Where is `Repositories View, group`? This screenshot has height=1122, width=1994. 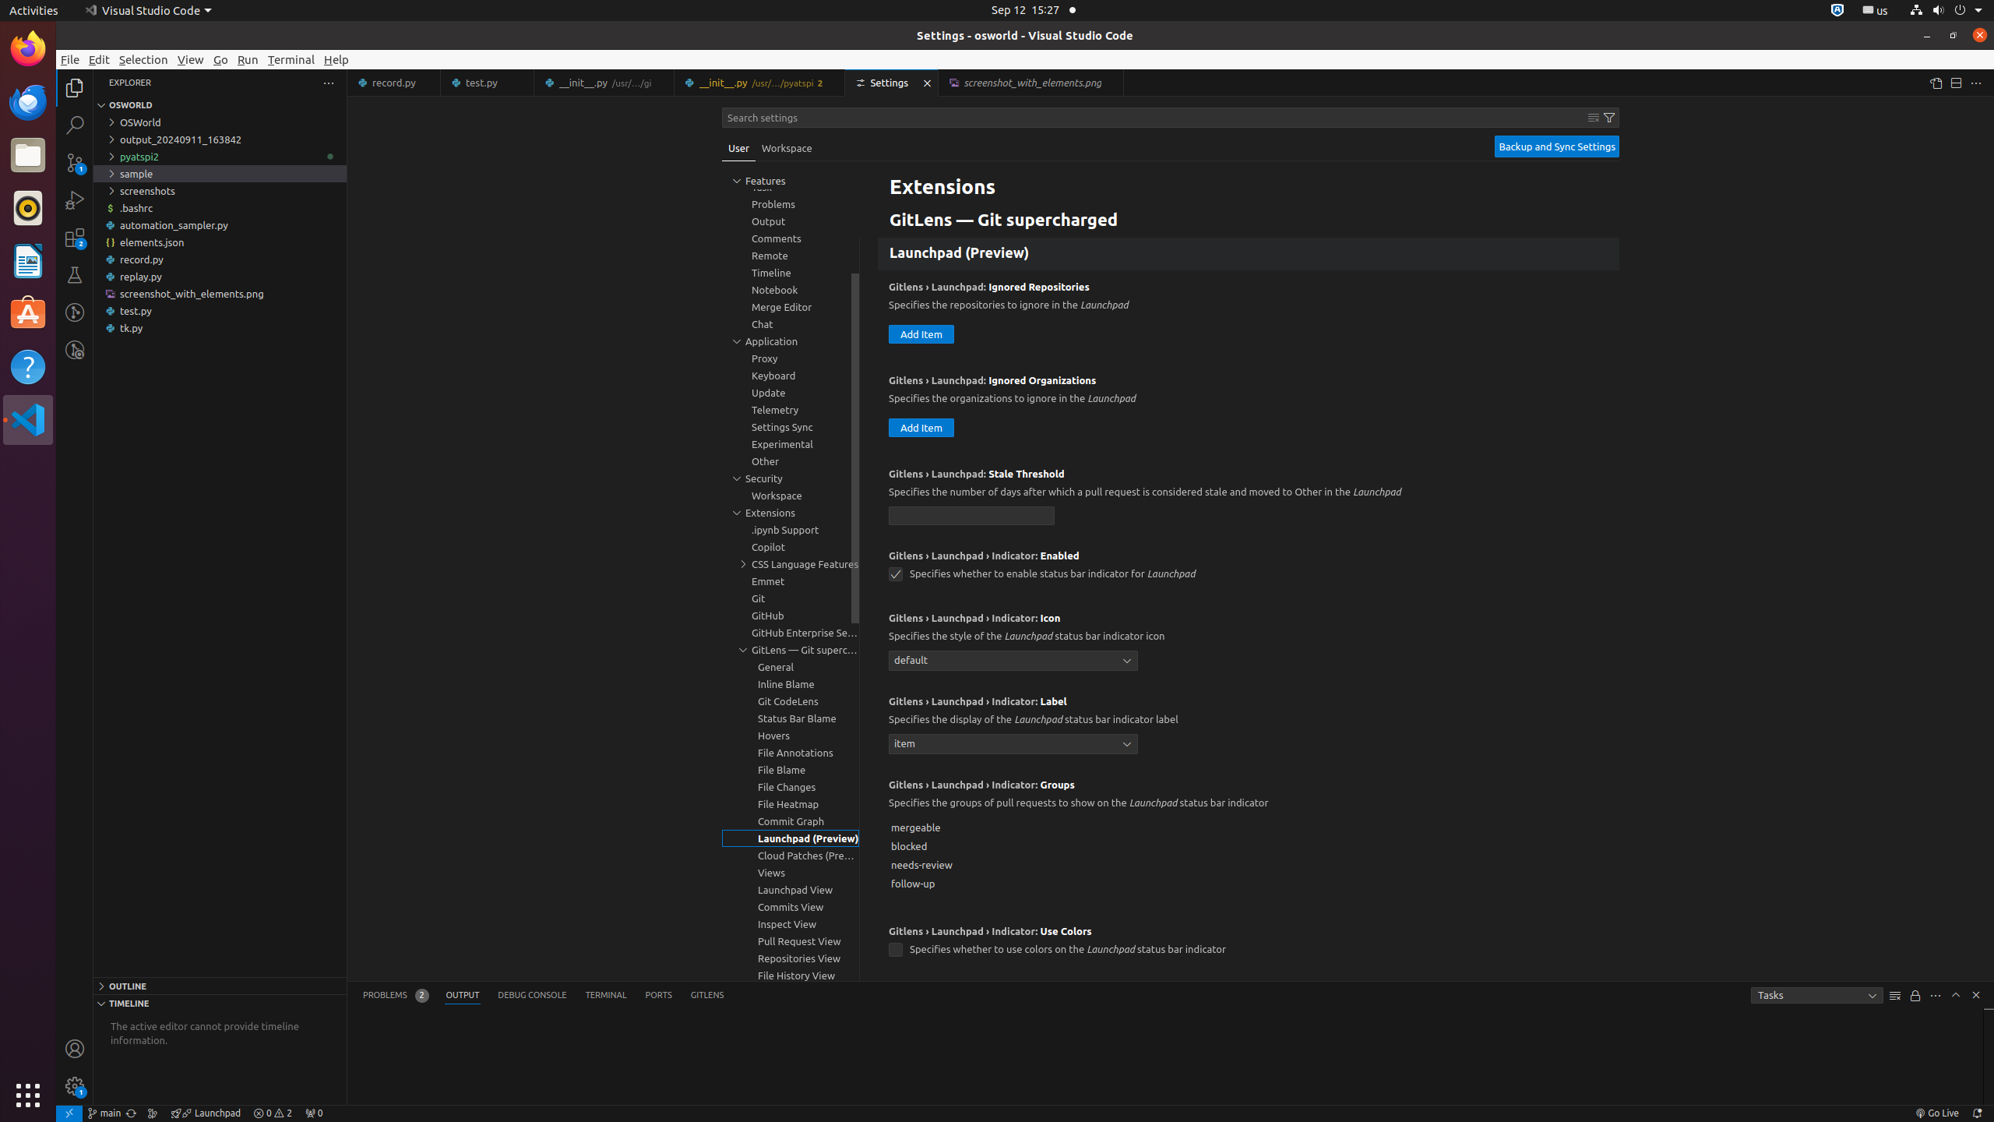
Repositories View, group is located at coordinates (791, 958).